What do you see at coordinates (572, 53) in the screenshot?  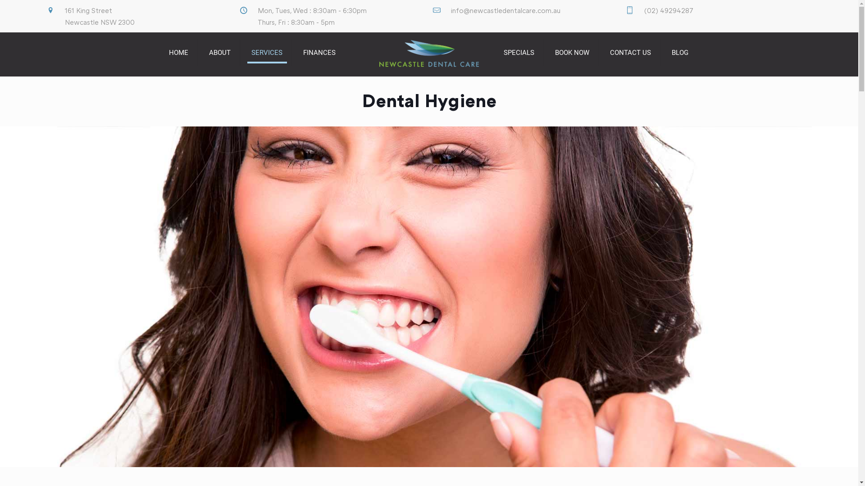 I see `BOOK NOW` at bounding box center [572, 53].